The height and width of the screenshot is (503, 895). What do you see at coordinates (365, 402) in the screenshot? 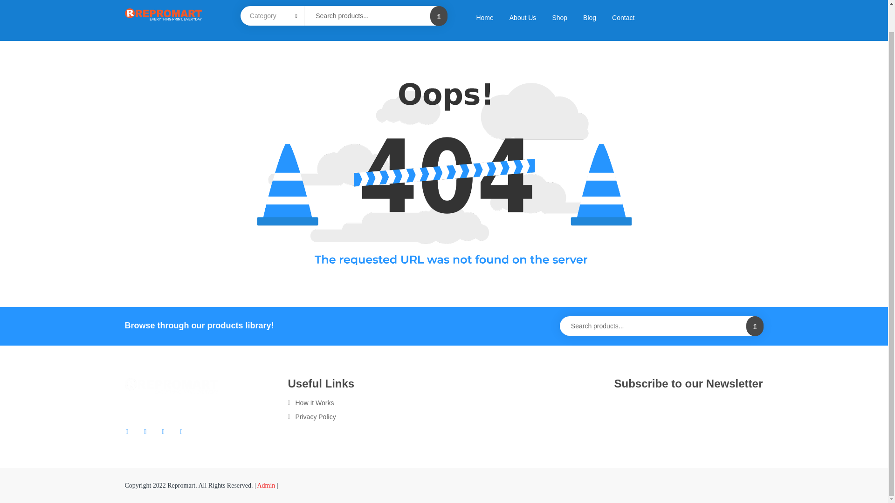
I see `How It Works` at bounding box center [365, 402].